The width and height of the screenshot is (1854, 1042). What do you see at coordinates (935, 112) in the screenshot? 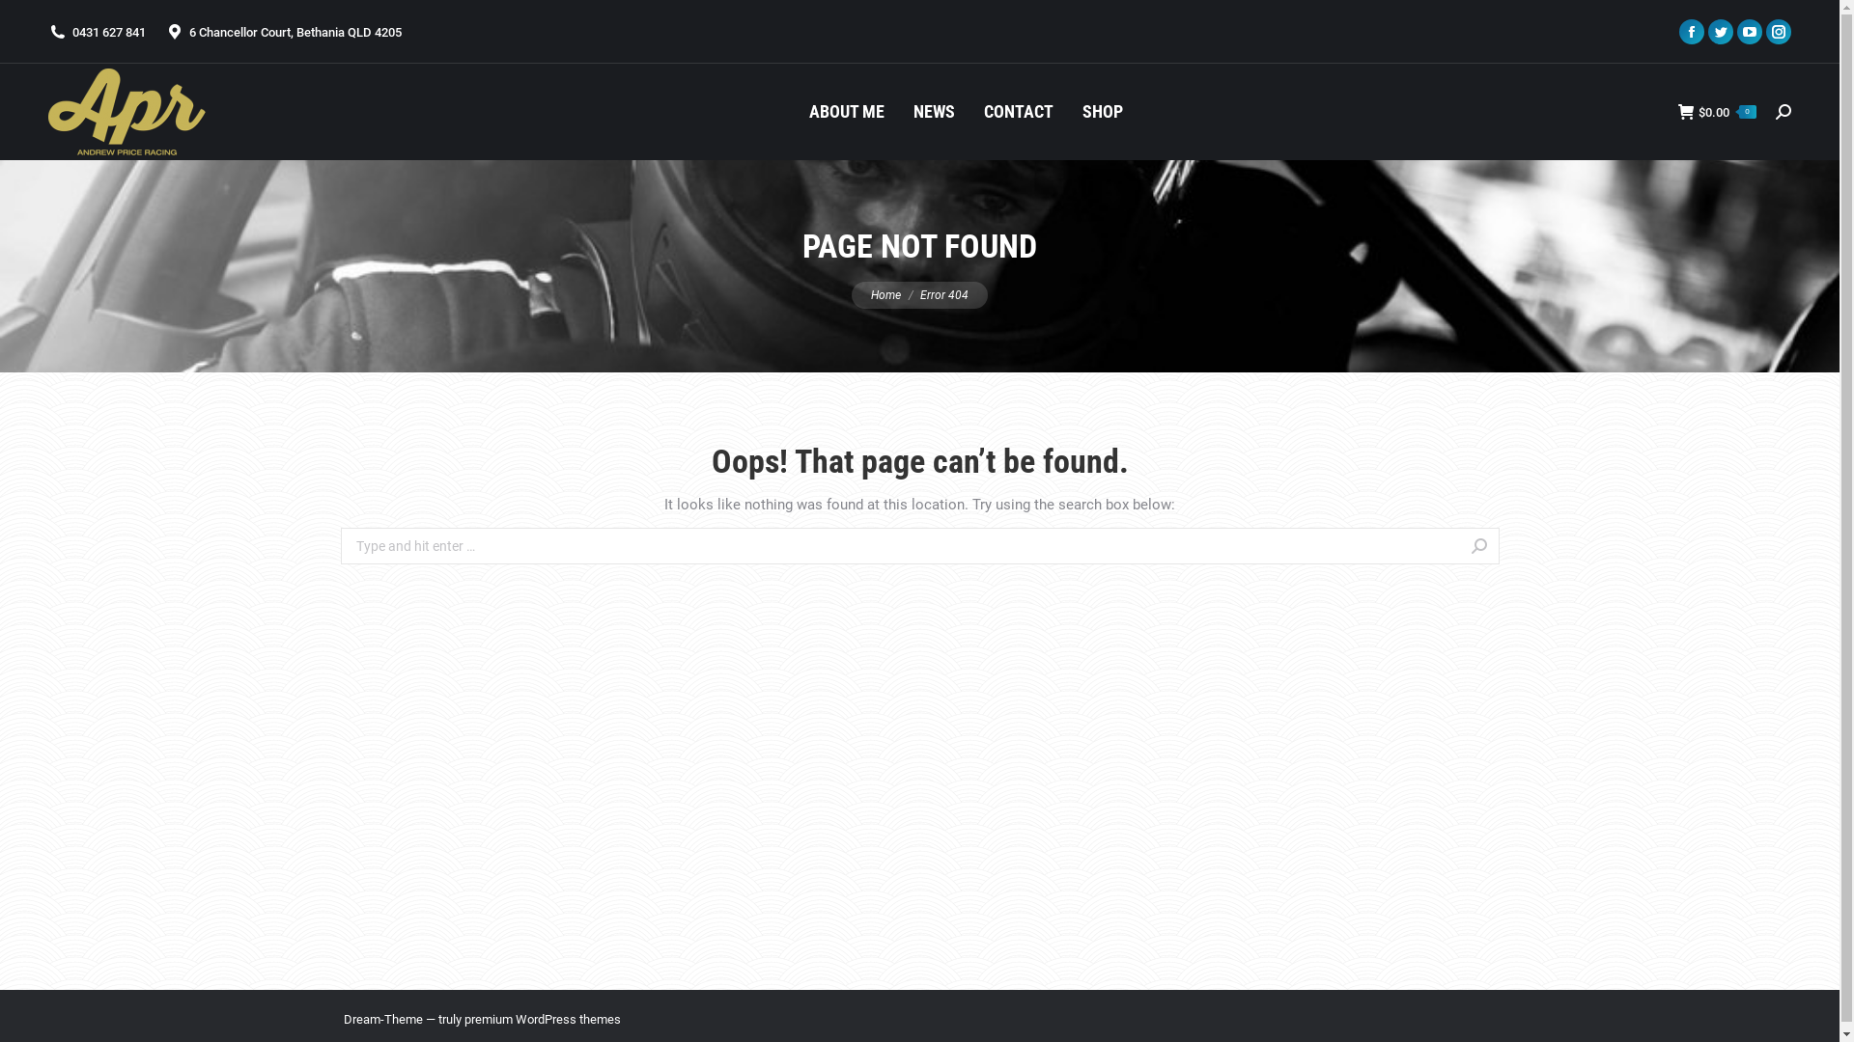
I see `NEWS` at bounding box center [935, 112].